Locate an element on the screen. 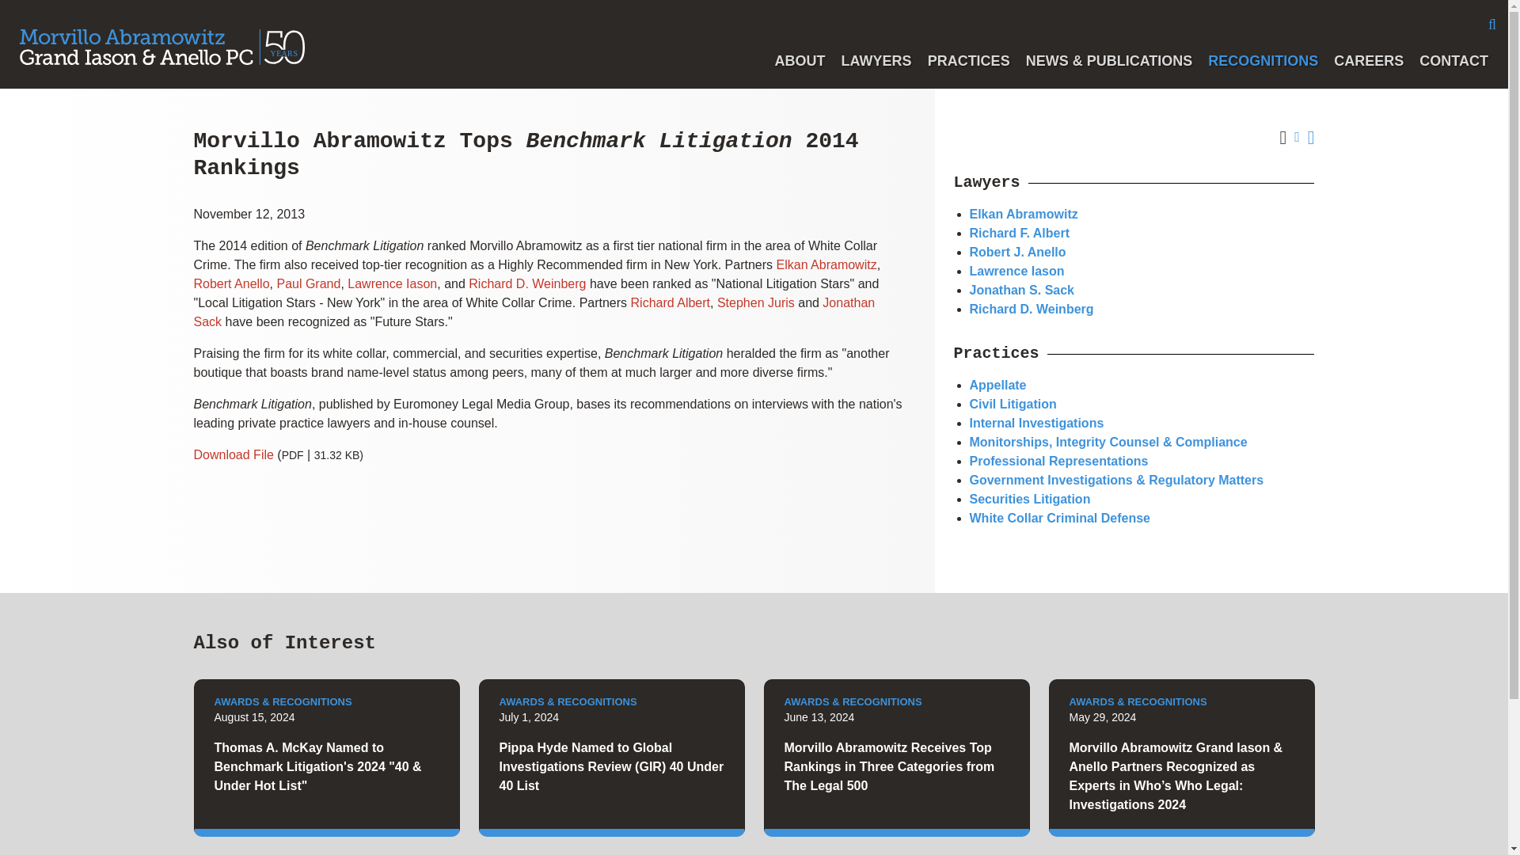 The image size is (1520, 855). Appellate is located at coordinates (997, 385).